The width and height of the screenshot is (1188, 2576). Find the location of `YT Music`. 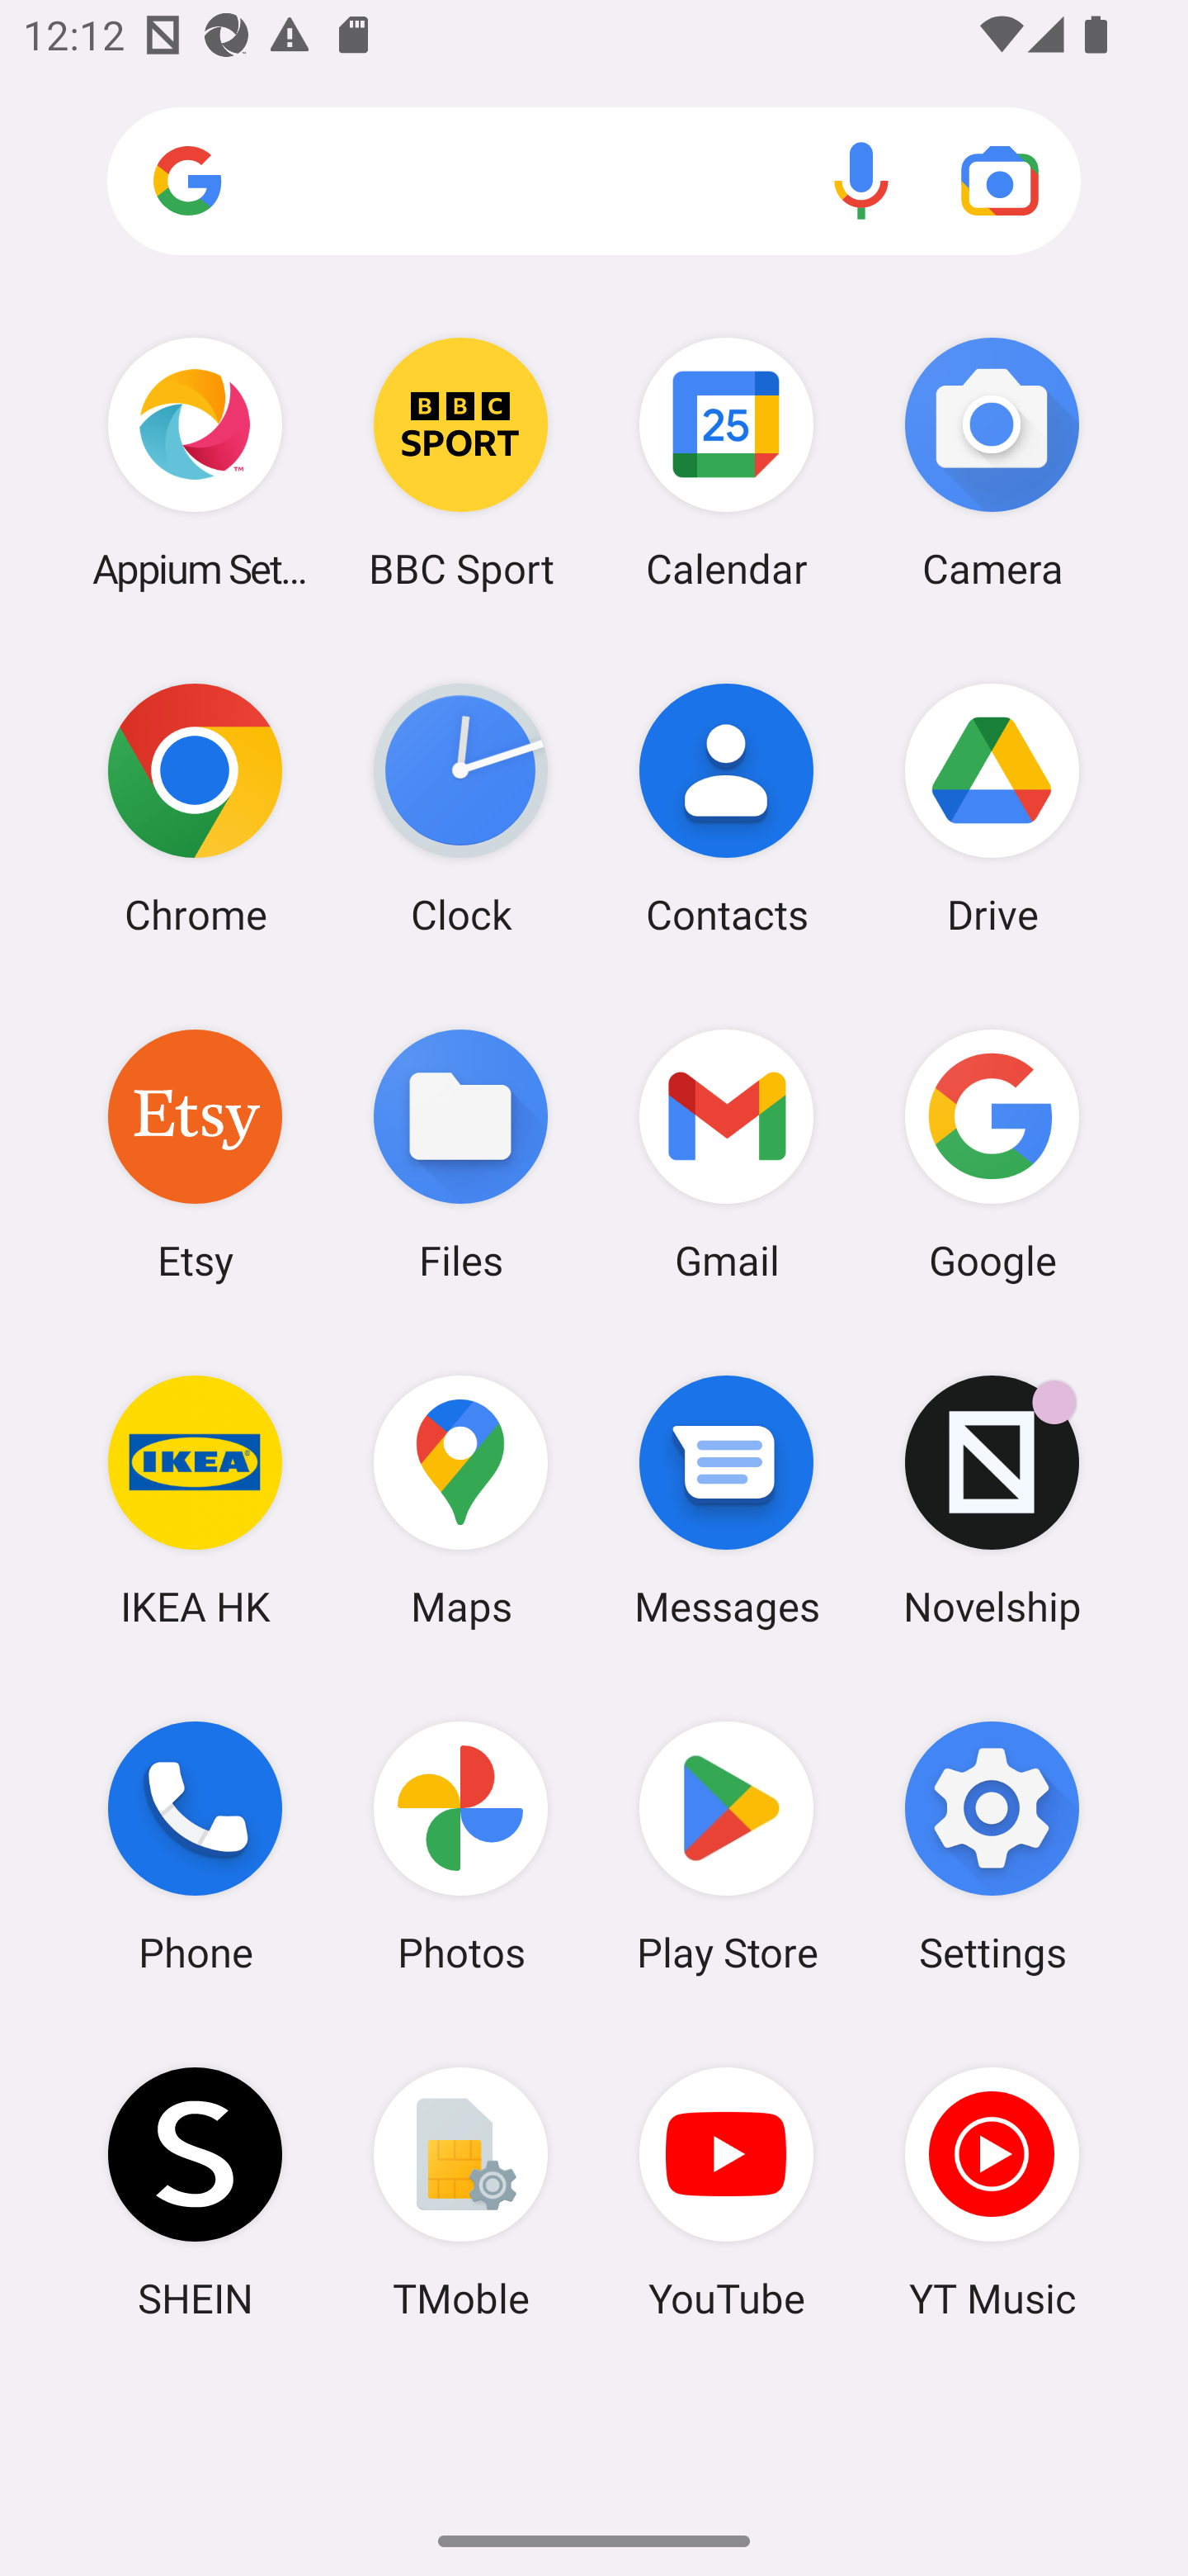

YT Music is located at coordinates (992, 2192).